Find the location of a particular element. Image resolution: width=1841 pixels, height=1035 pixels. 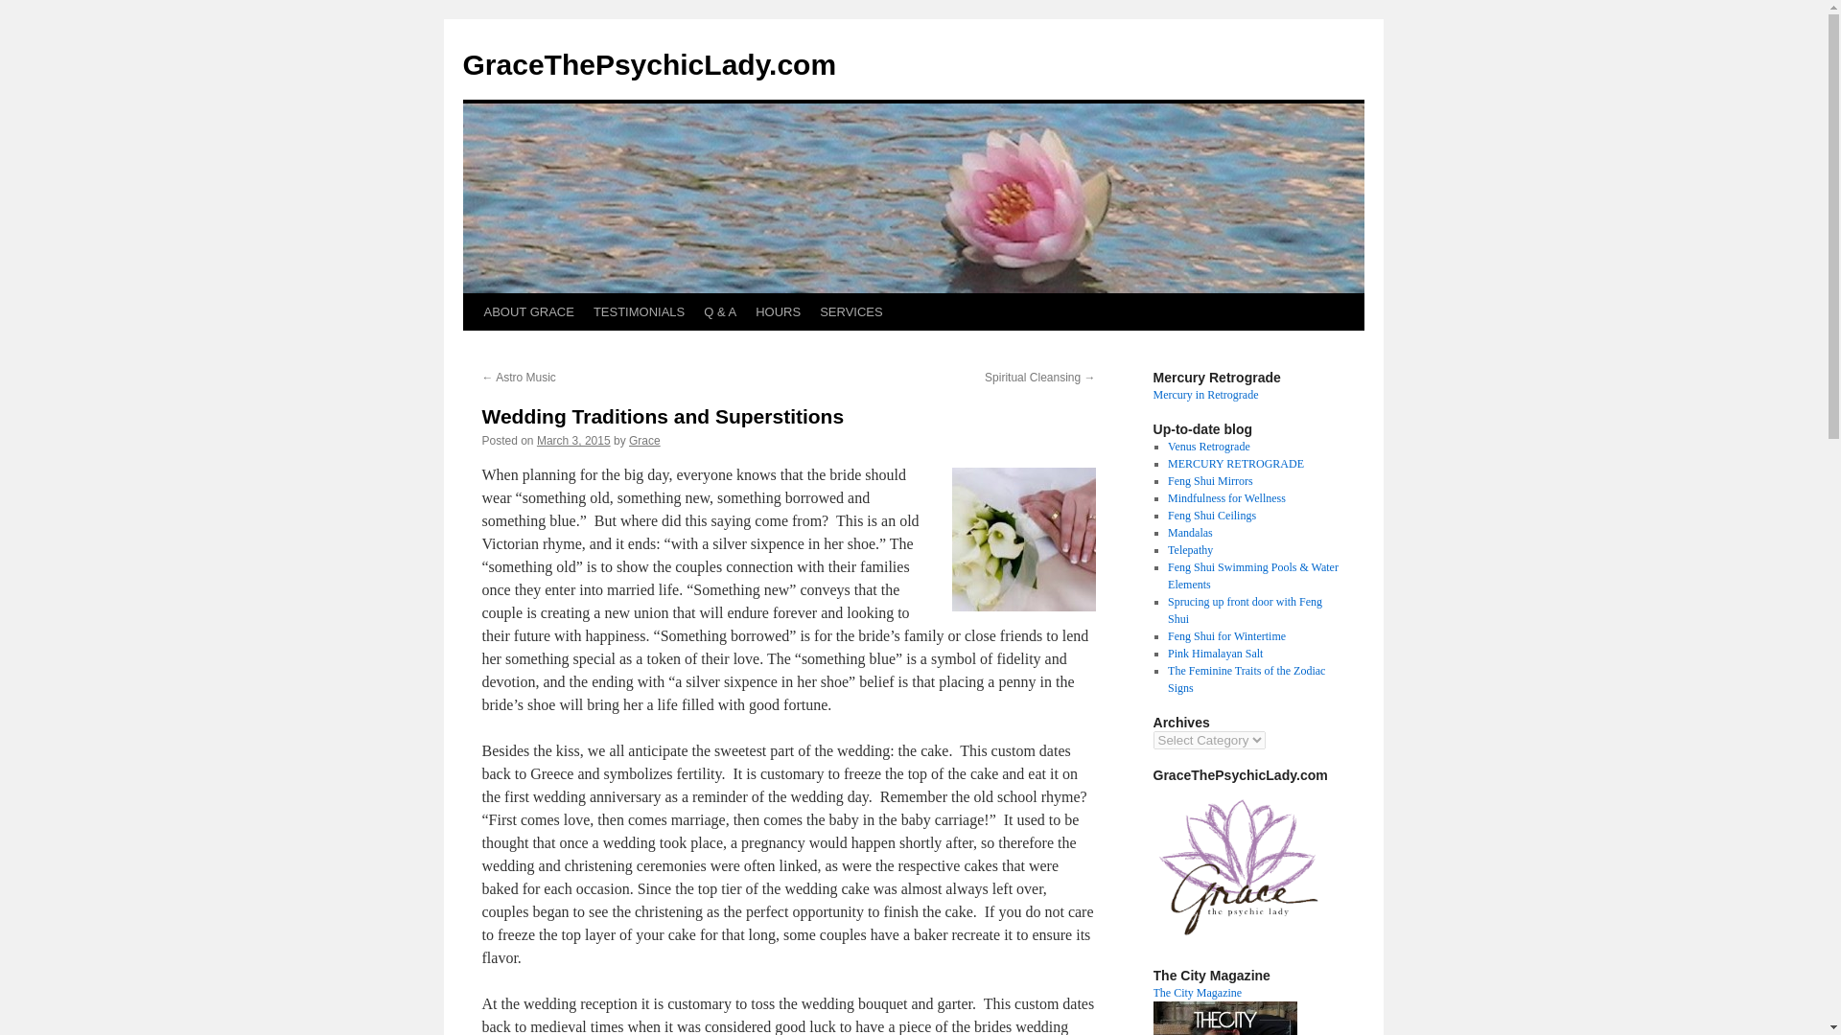

View all posts by Grace is located at coordinates (644, 440).